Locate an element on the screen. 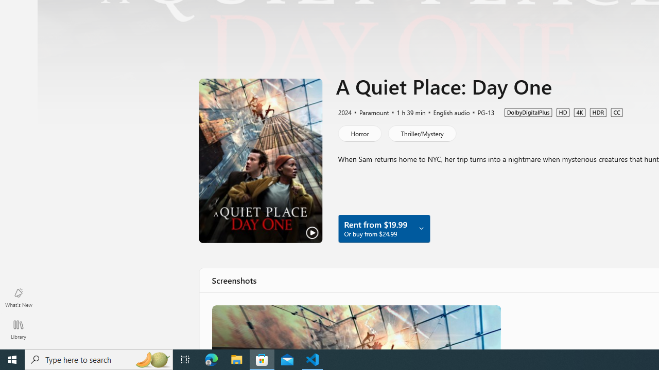 This screenshot has height=370, width=659. Class: ListViewItem is located at coordinates (355, 327).